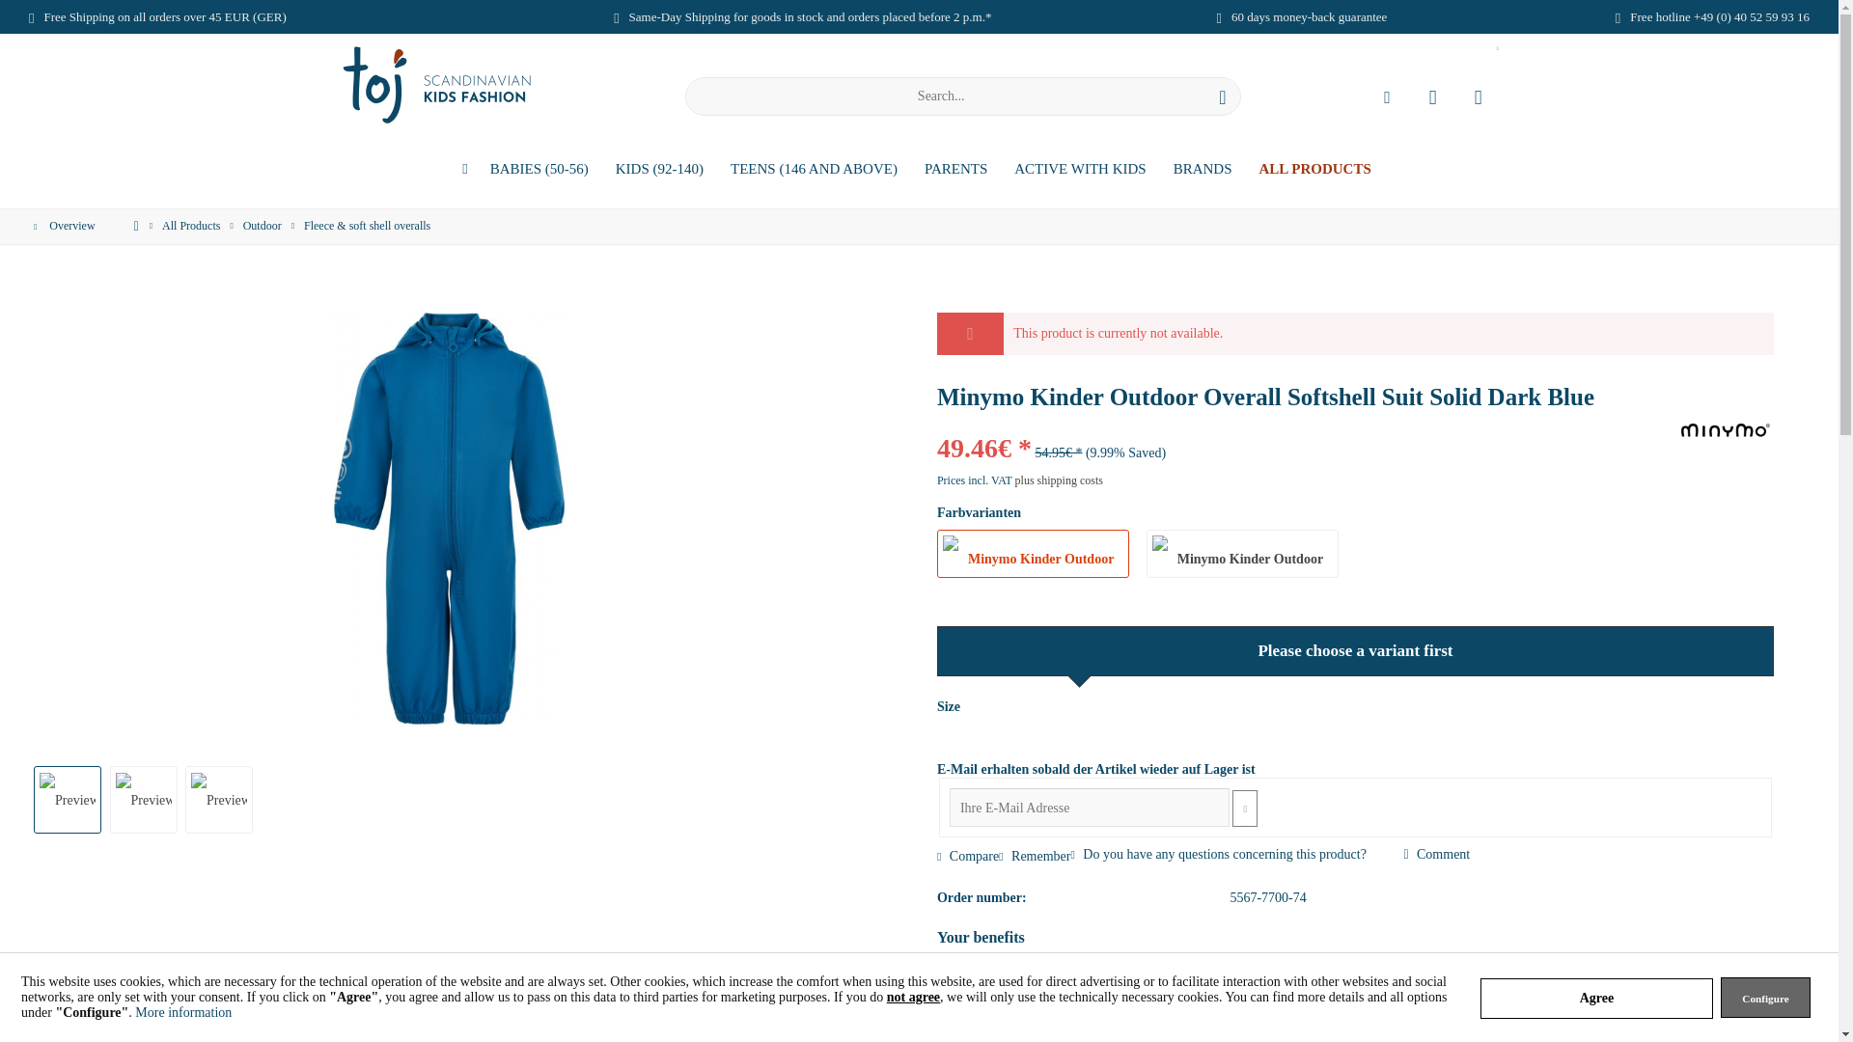  I want to click on Wish list, so click(1432, 96).